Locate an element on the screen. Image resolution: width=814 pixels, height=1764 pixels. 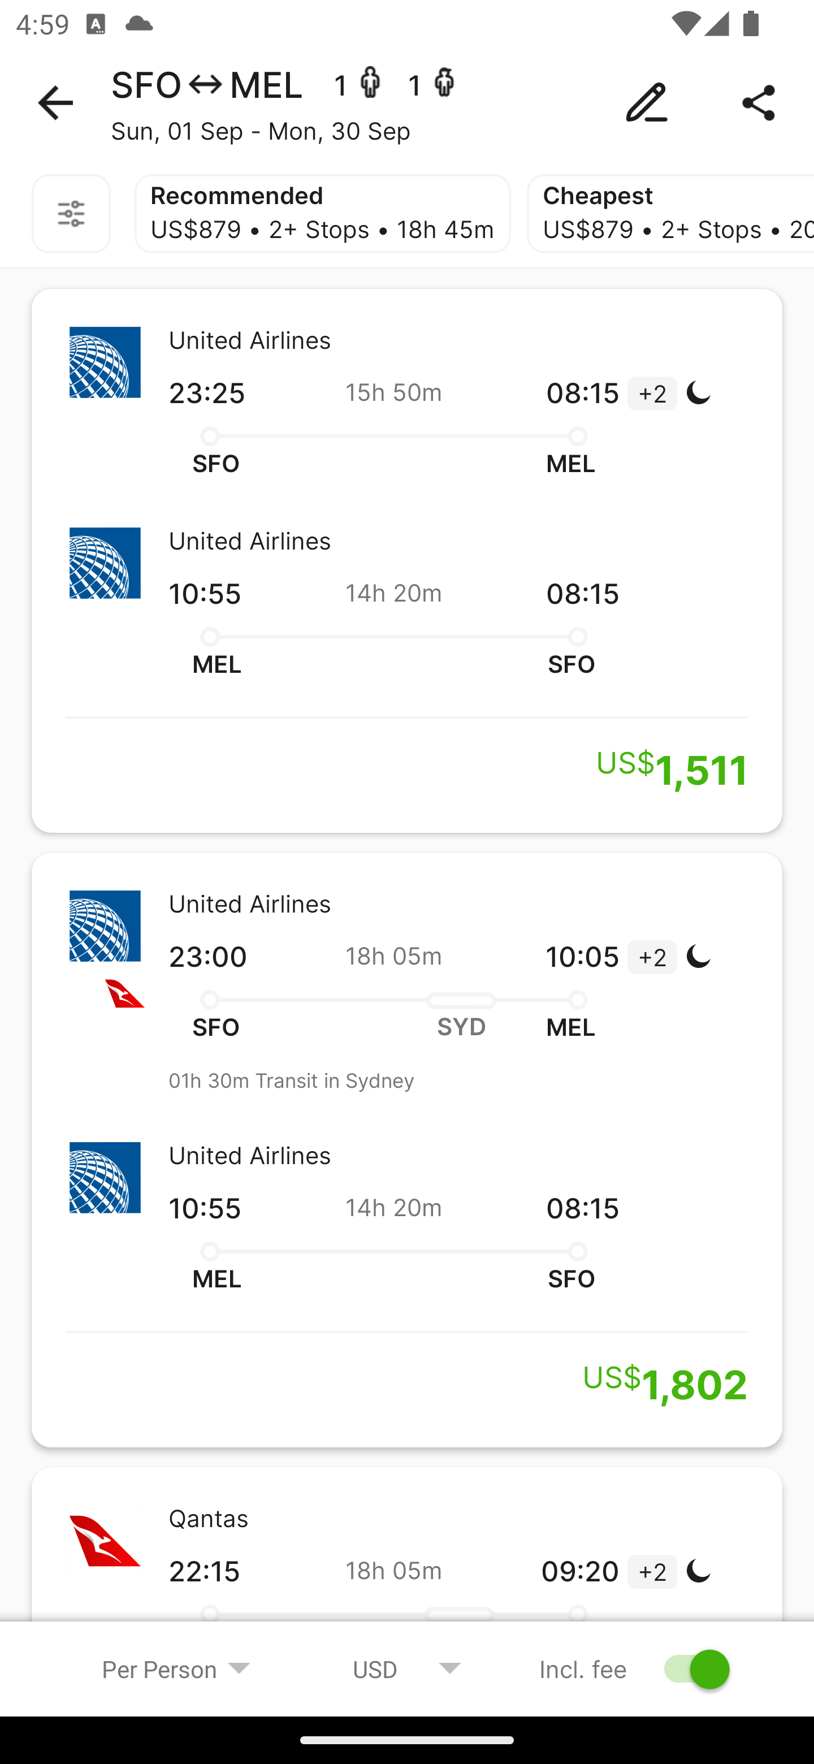
Qantas 22:15 18h 05m 09:20 SFO SYD MEL +2 is located at coordinates (407, 1568).